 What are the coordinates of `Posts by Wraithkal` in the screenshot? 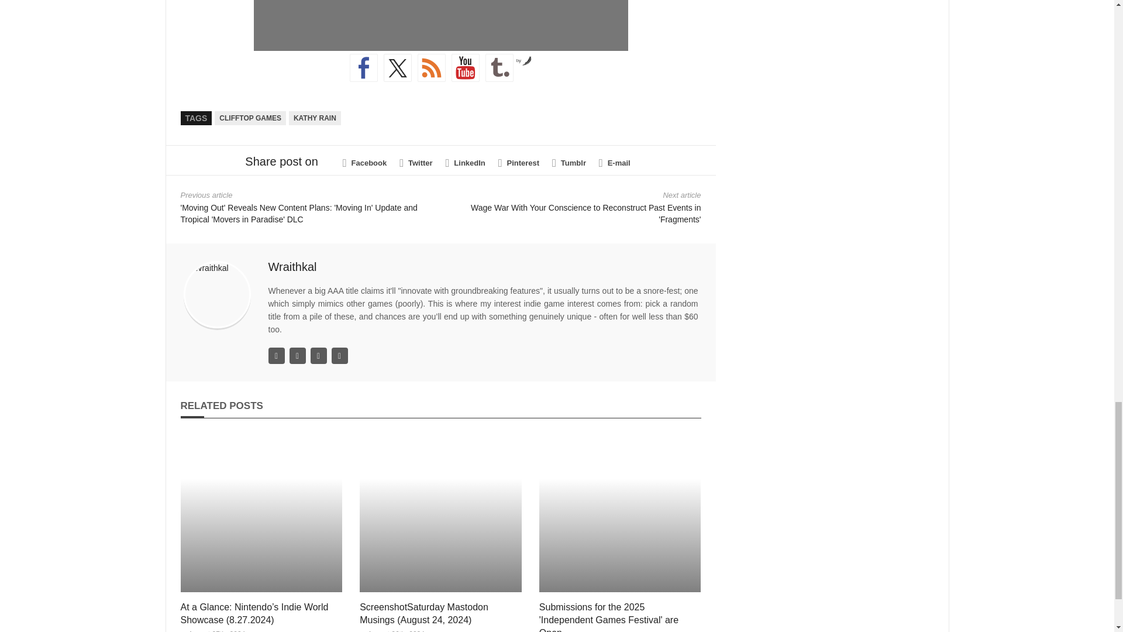 It's located at (292, 266).